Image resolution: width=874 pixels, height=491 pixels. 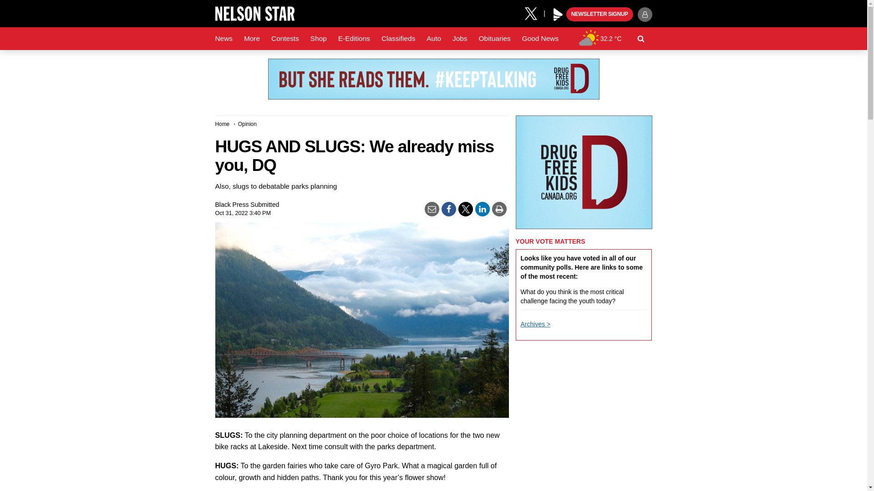 I want to click on 3rd party ad content, so click(x=433, y=79).